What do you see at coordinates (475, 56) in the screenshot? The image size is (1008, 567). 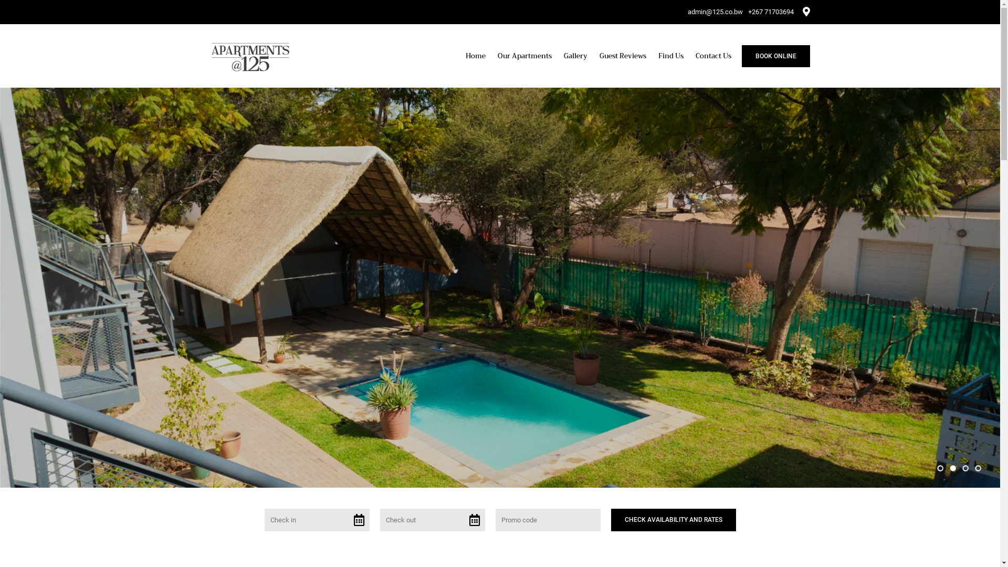 I see `Home` at bounding box center [475, 56].